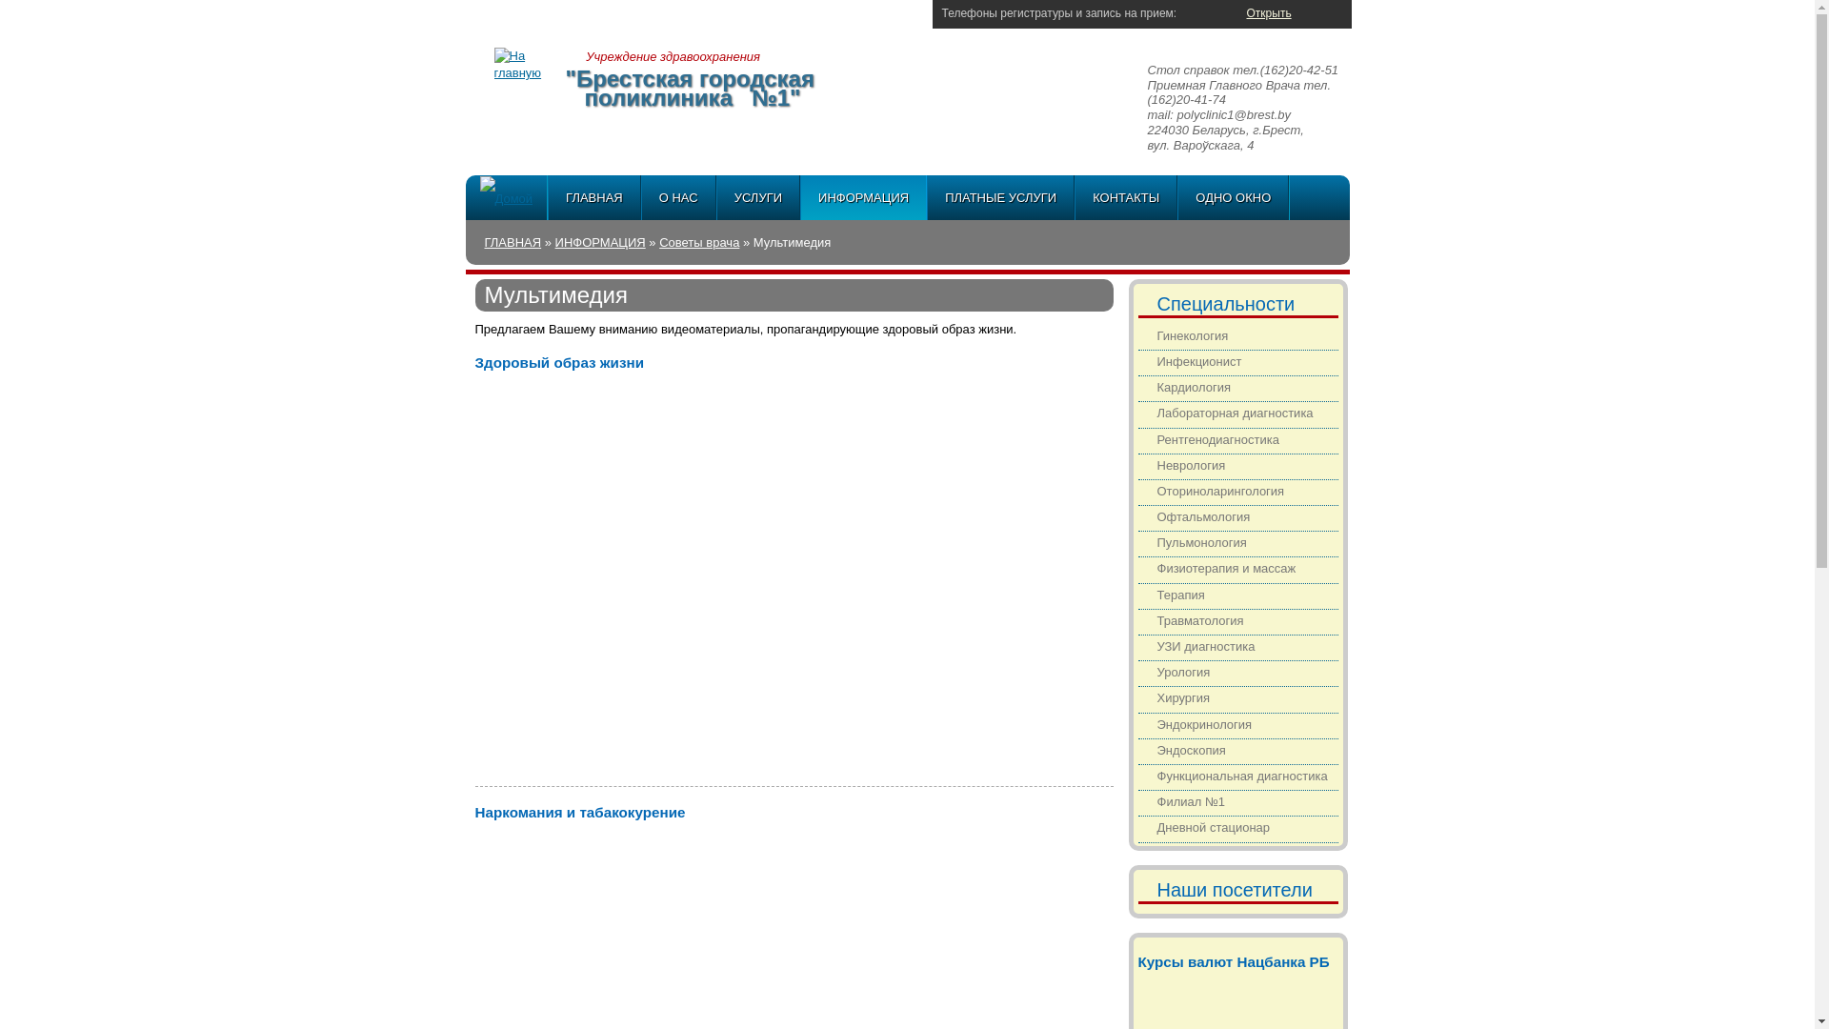  Describe the element at coordinates (953, 483) in the screenshot. I see `YouTube video player` at that location.